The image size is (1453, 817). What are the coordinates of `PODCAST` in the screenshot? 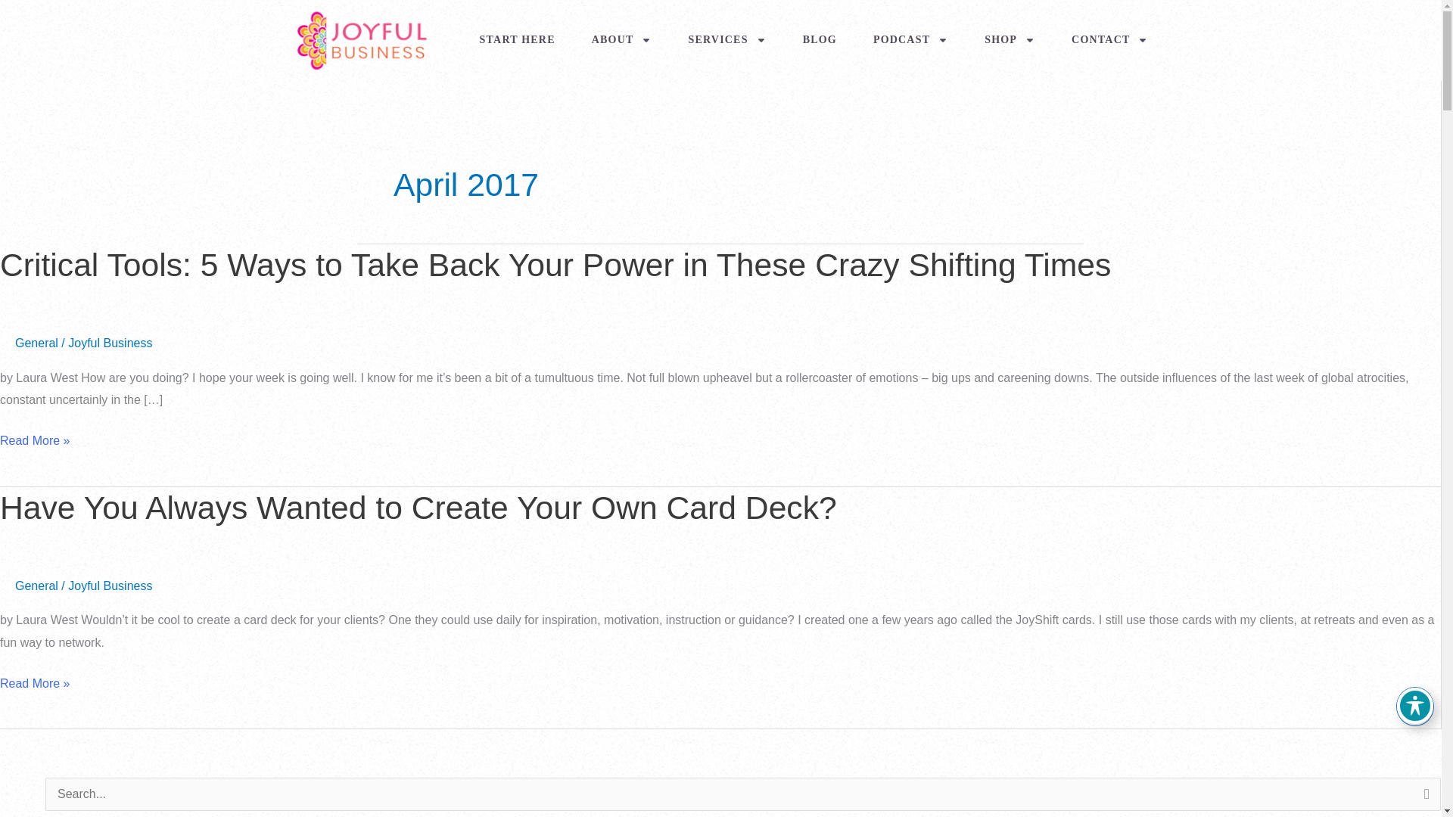 It's located at (910, 39).